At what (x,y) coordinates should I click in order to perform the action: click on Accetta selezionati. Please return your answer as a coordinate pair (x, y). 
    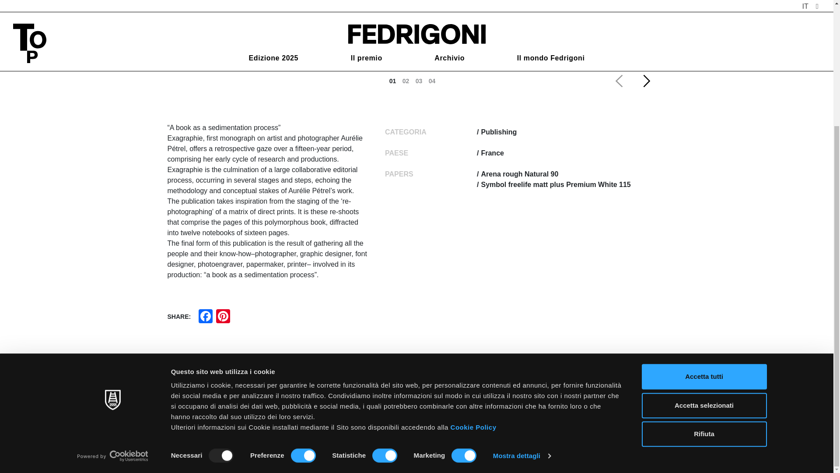
    Looking at the image, I should click on (703, 239).